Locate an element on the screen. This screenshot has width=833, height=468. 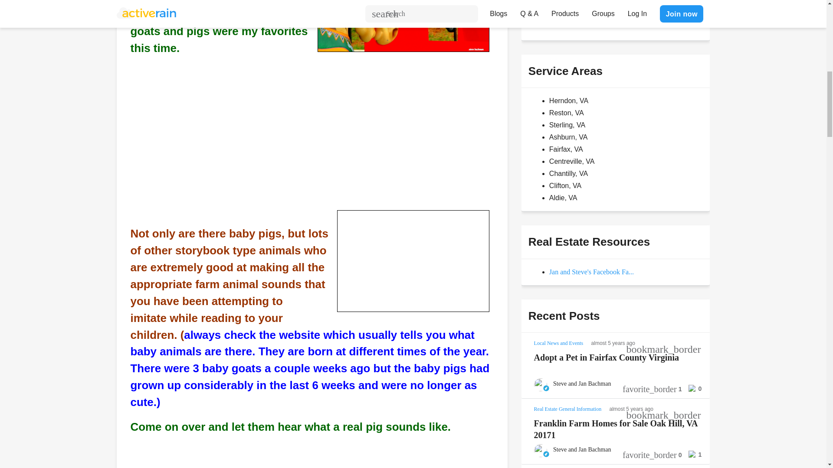
carousel at kidwell farm at frying pan park is located at coordinates (403, 26).